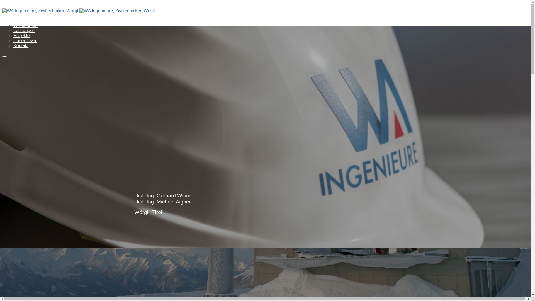 This screenshot has width=535, height=301. Describe the element at coordinates (24, 31) in the screenshot. I see `Leistungen` at that location.